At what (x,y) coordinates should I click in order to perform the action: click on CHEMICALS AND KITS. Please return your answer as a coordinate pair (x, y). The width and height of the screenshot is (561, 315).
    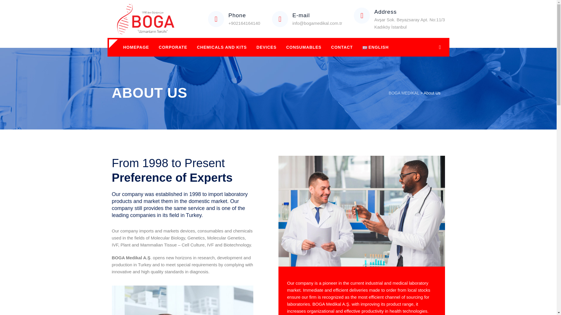
    Looking at the image, I should click on (222, 47).